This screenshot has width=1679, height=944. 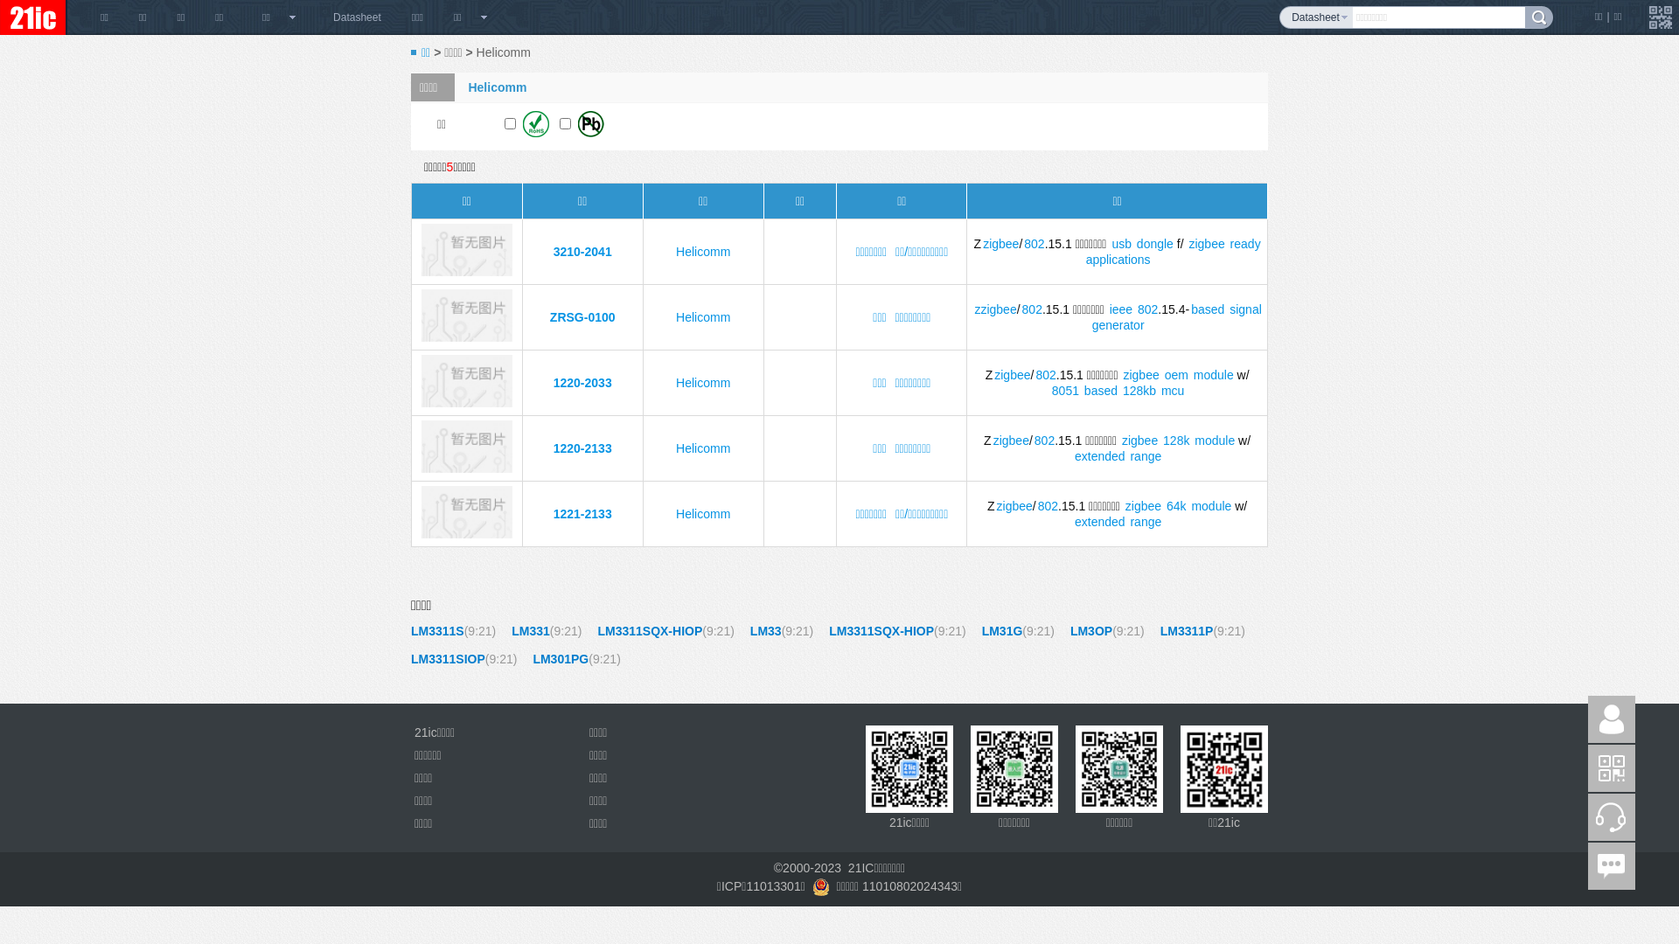 What do you see at coordinates (1214, 375) in the screenshot?
I see `module` at bounding box center [1214, 375].